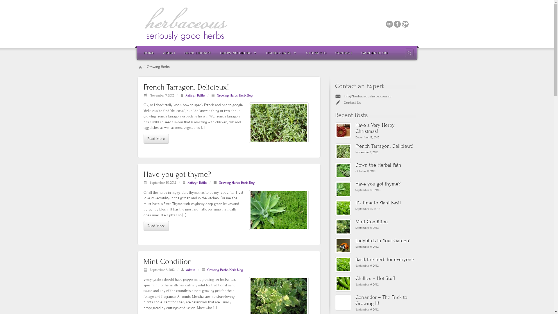 This screenshot has width=558, height=314. Describe the element at coordinates (386, 222) in the screenshot. I see `Mint Condition` at that location.